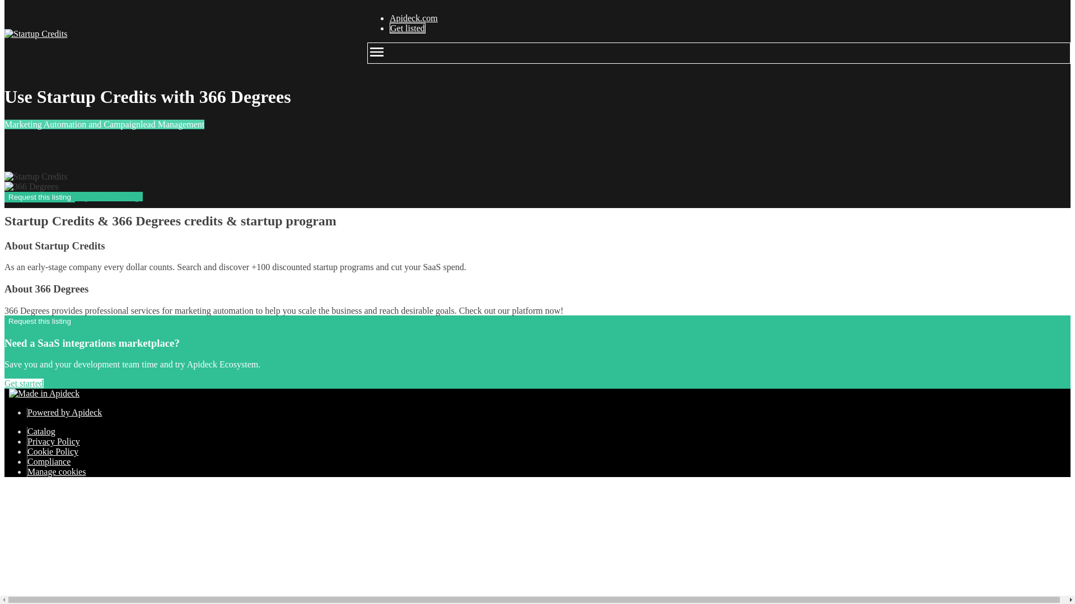 This screenshot has height=604, width=1075. What do you see at coordinates (109, 196) in the screenshot?
I see `Explore all listings` at bounding box center [109, 196].